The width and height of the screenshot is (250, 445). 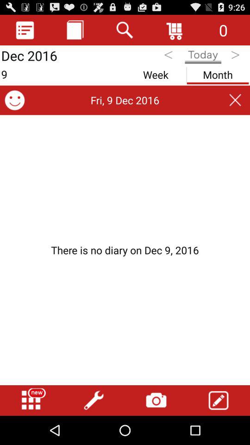 I want to click on go to new, so click(x=31, y=400).